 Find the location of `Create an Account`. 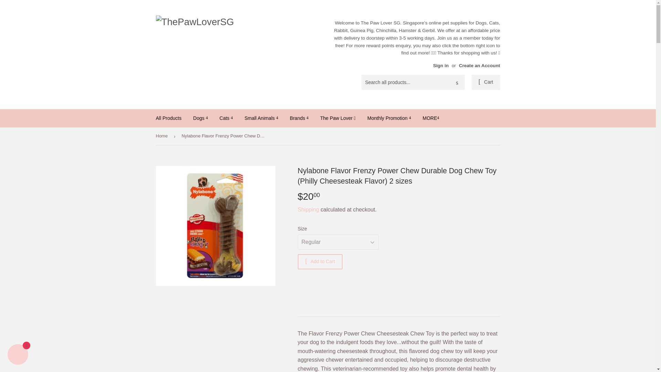

Create an Account is located at coordinates (479, 65).